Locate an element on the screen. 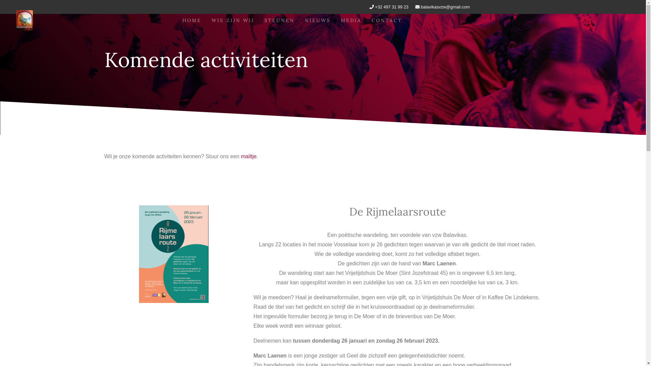 The height and width of the screenshot is (366, 651). NIEUWS is located at coordinates (318, 20).